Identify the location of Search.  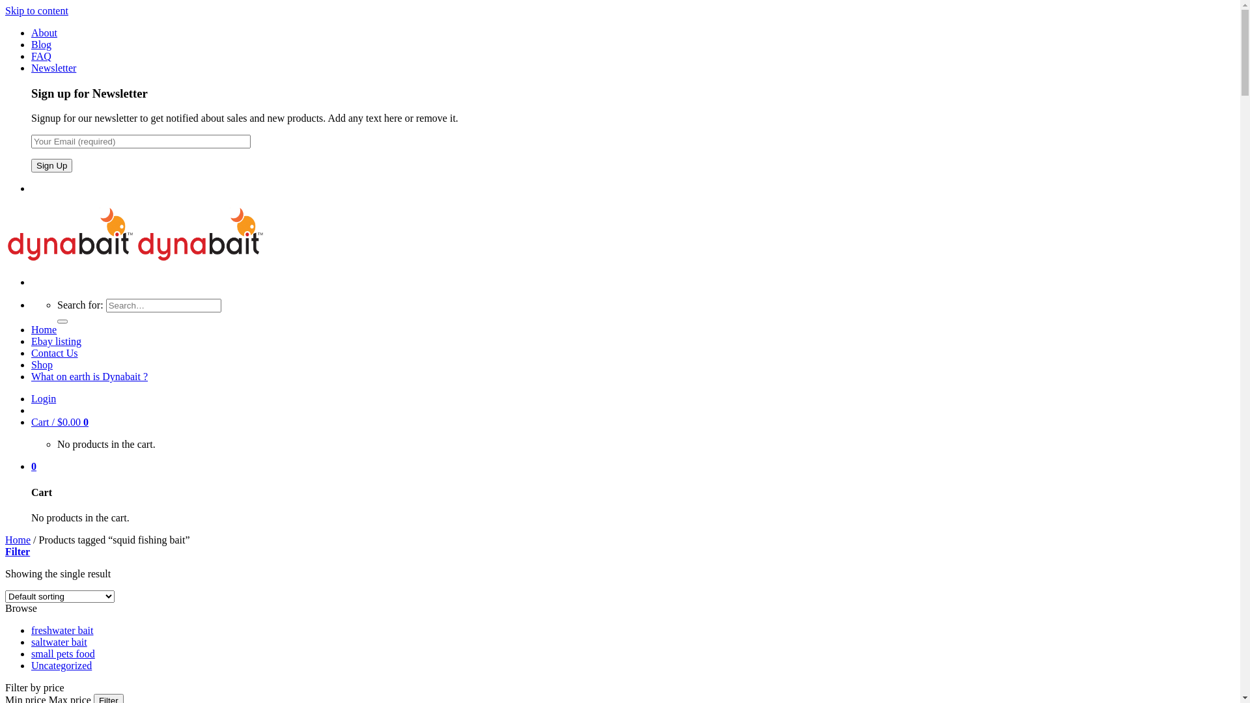
(62, 322).